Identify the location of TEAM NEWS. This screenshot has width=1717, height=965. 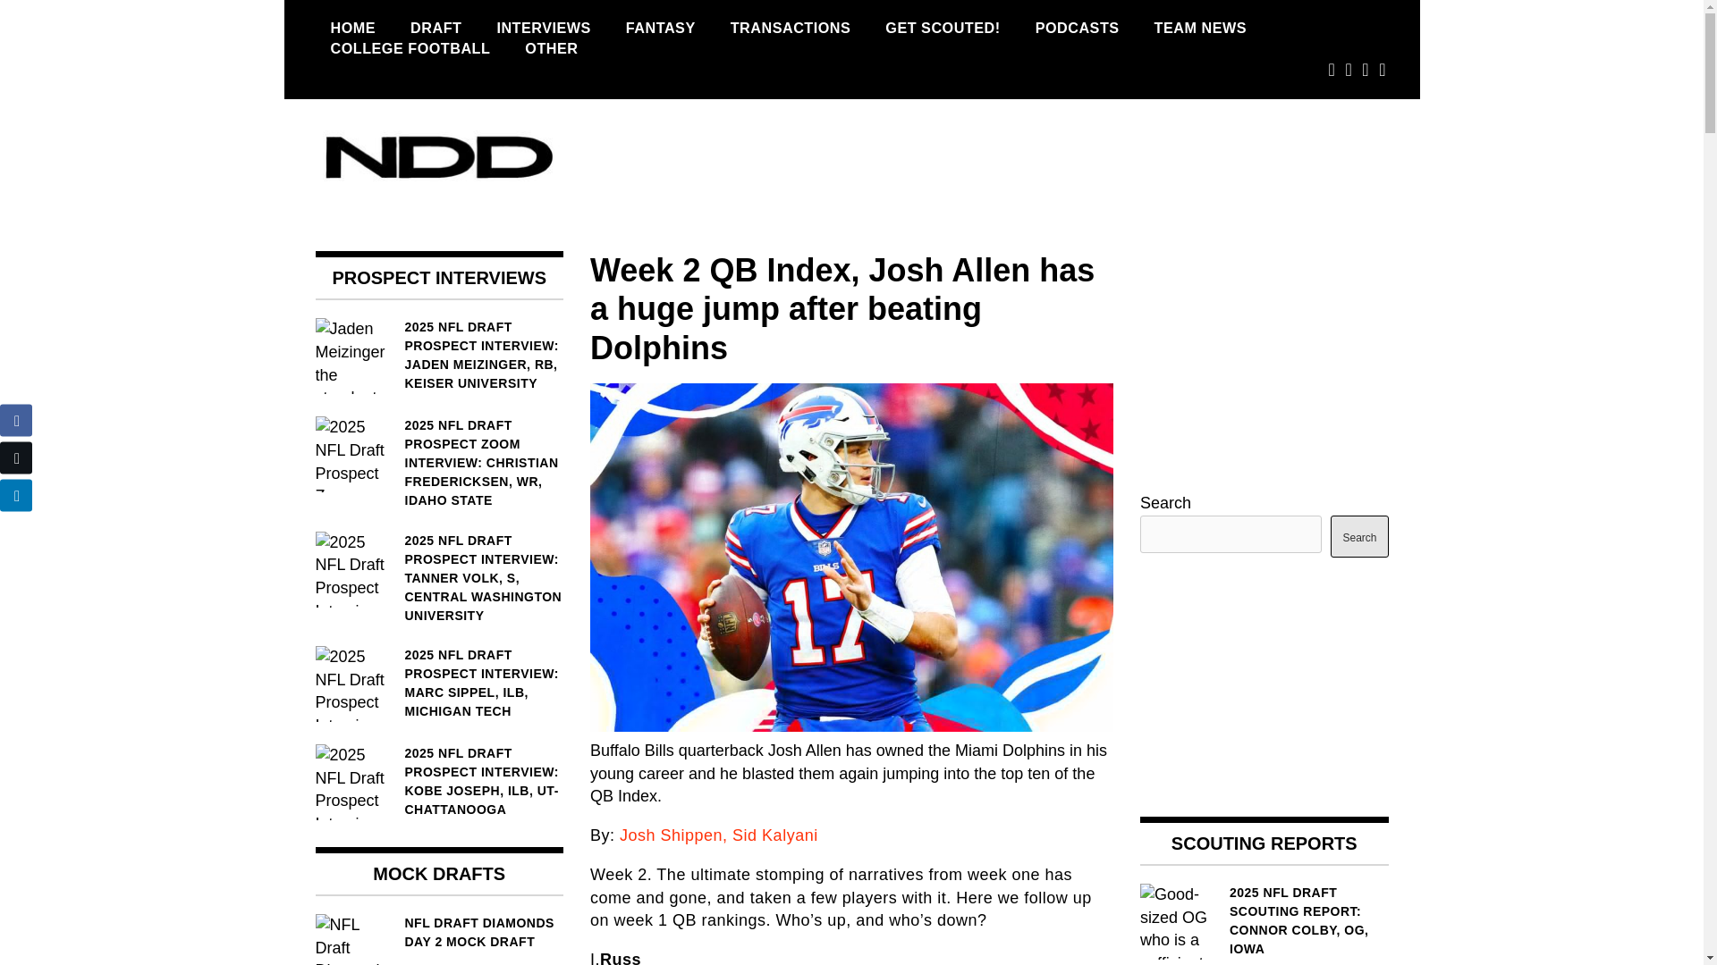
(1200, 28).